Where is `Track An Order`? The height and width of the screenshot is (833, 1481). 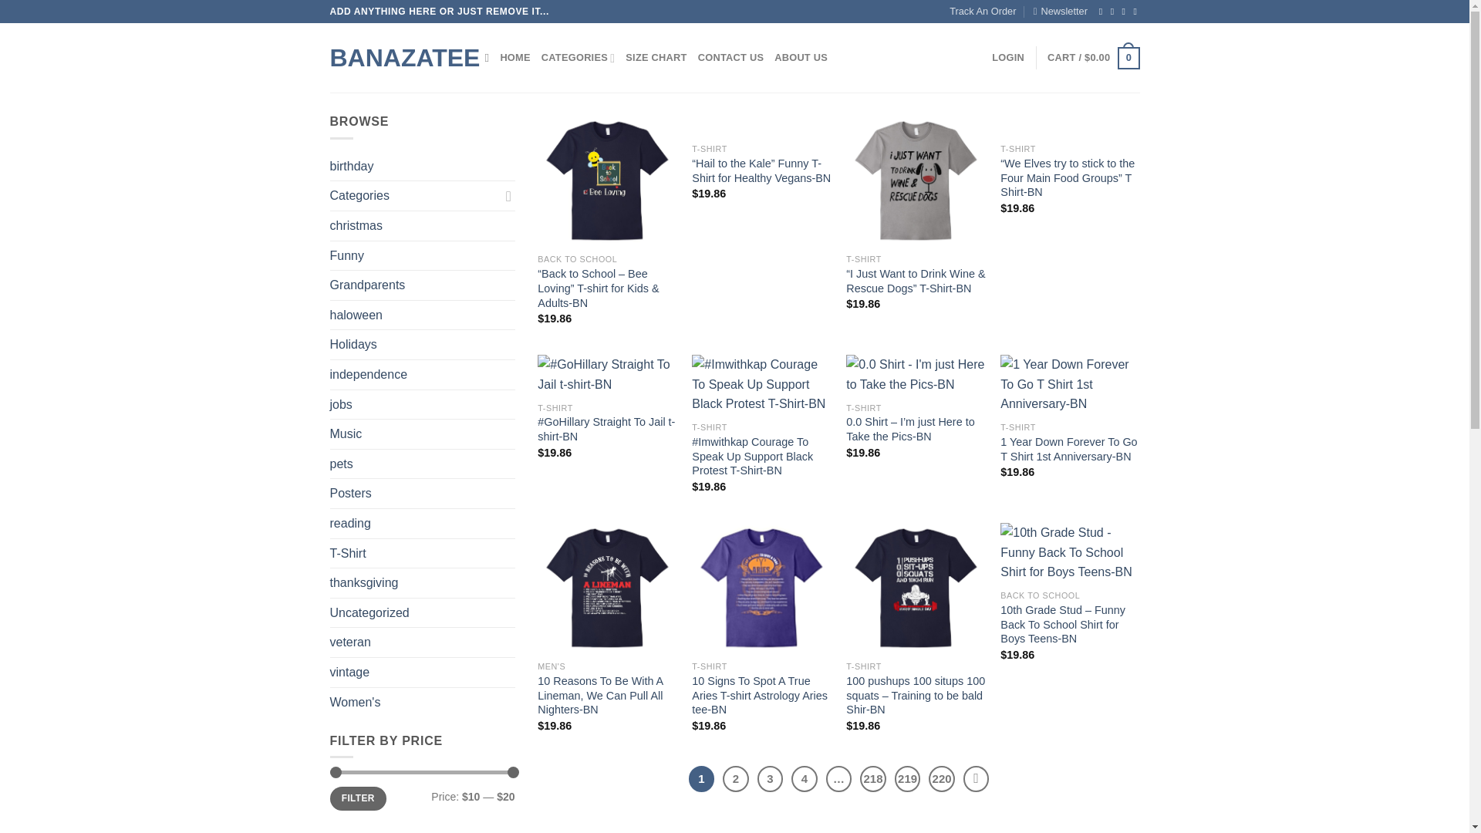
Track An Order is located at coordinates (983, 12).